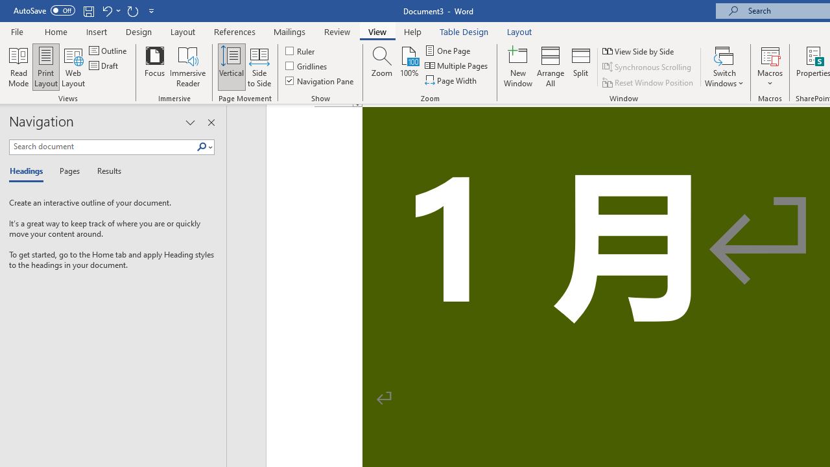 This screenshot has height=467, width=830. Describe the element at coordinates (290, 31) in the screenshot. I see `Mailings` at that location.